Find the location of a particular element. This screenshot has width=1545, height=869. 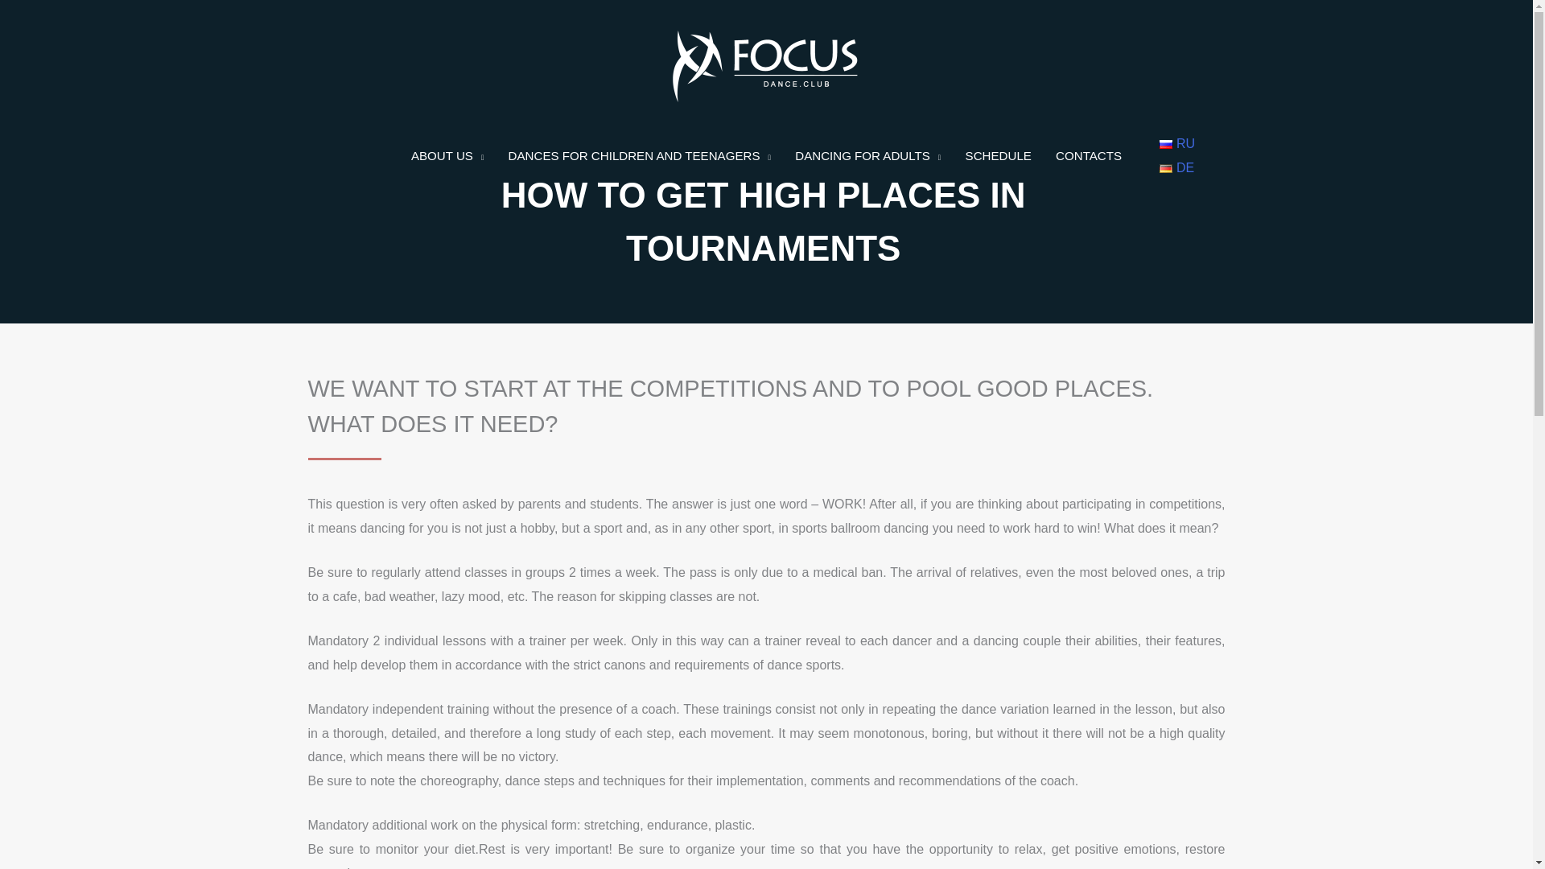

DE is located at coordinates (1176, 167).